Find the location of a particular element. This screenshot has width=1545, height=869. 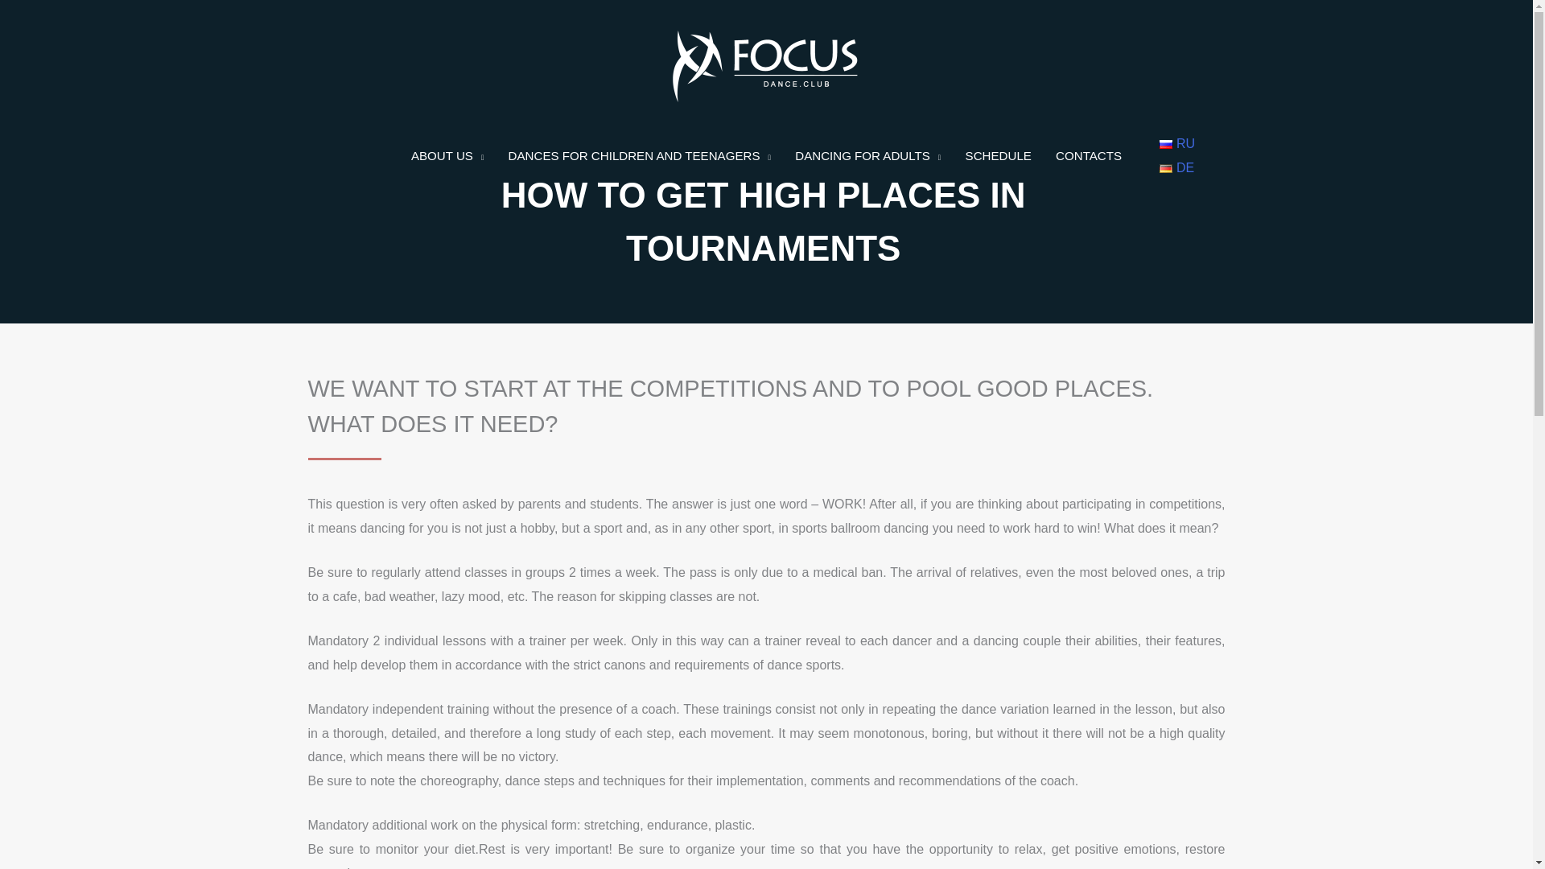

DE is located at coordinates (1176, 167).